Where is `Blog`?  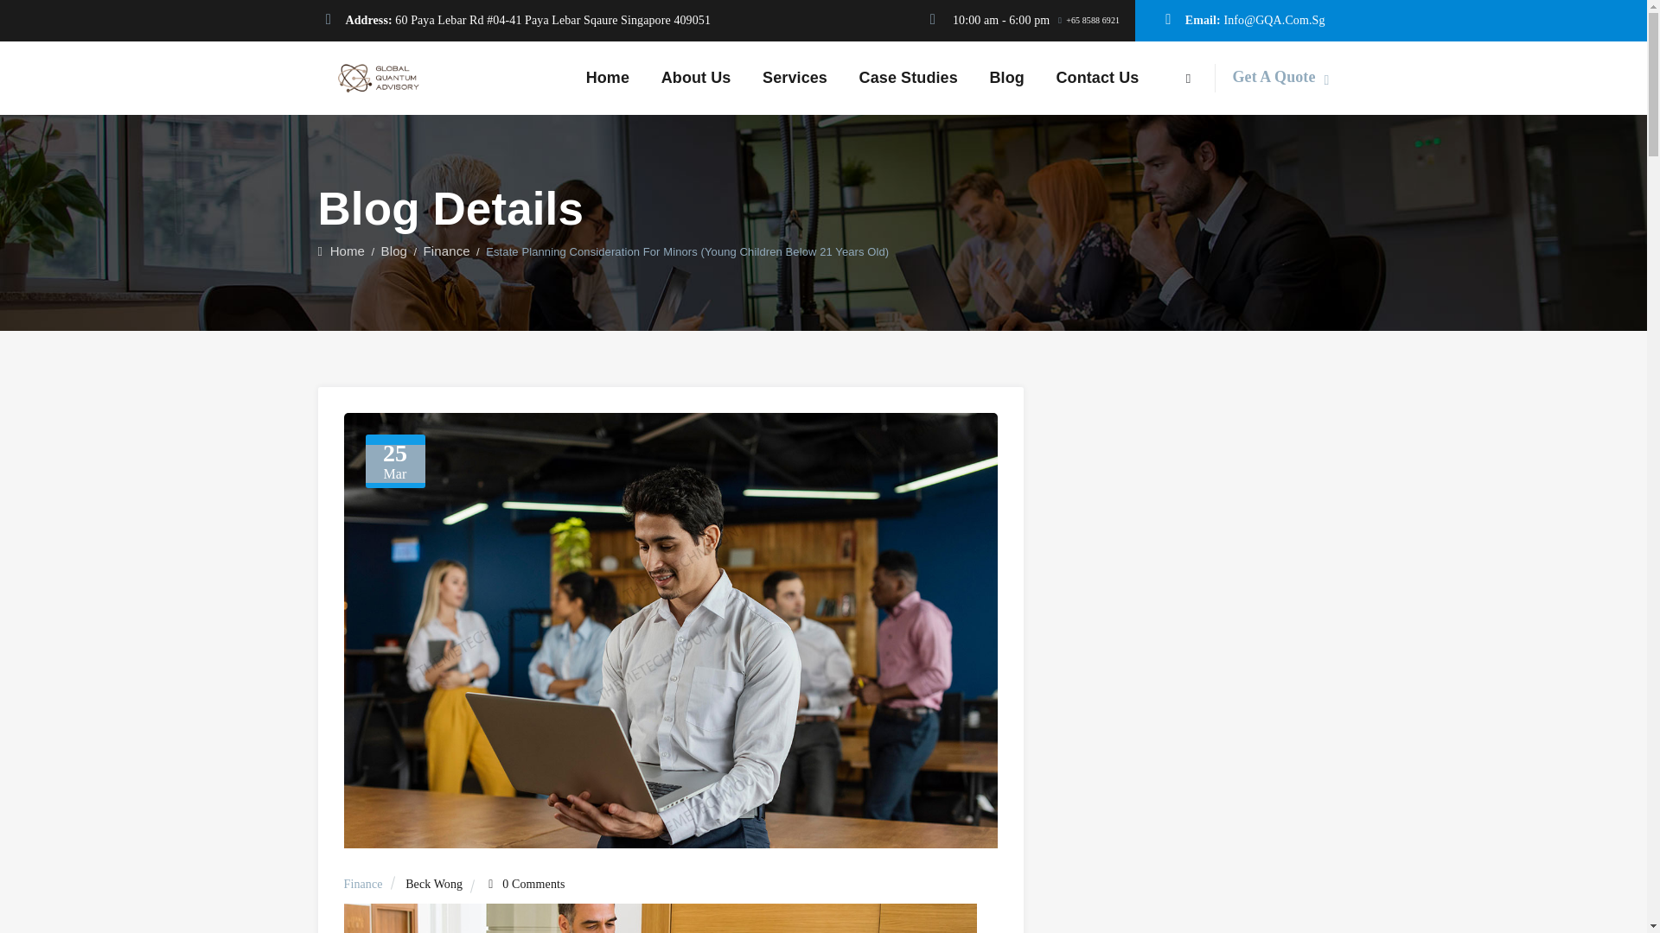
Blog is located at coordinates (394, 251).